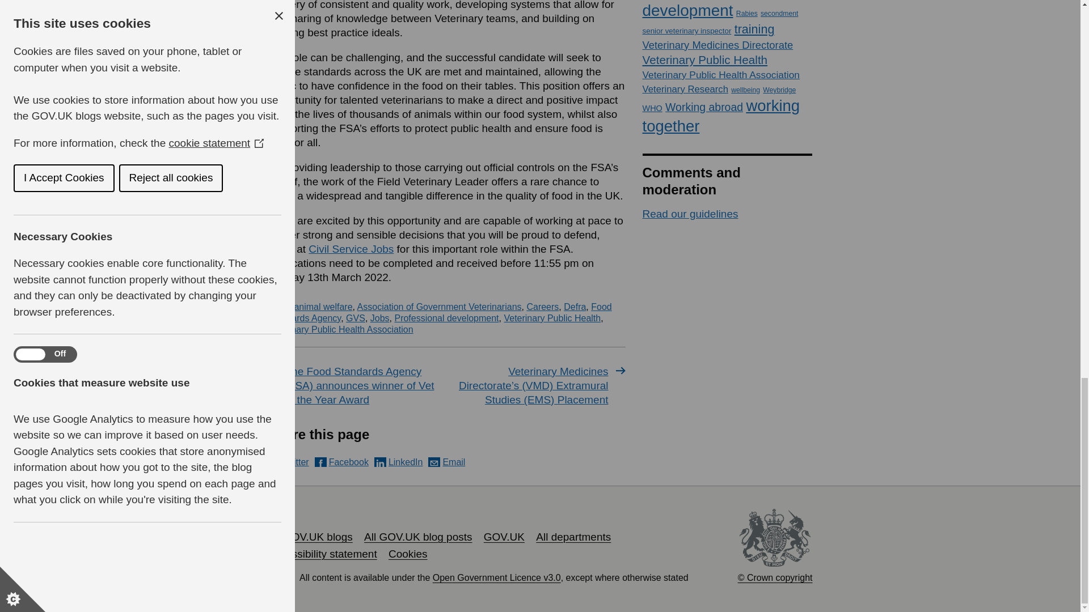  Describe the element at coordinates (542, 307) in the screenshot. I see `Careers` at that location.